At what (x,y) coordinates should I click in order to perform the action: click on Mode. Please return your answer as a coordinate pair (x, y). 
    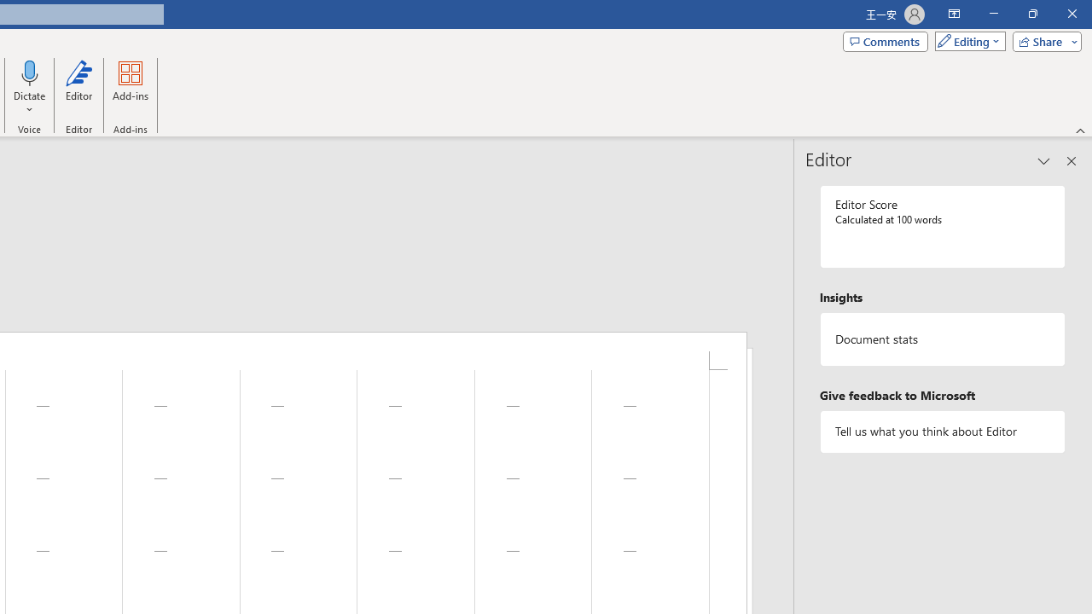
    Looking at the image, I should click on (967, 41).